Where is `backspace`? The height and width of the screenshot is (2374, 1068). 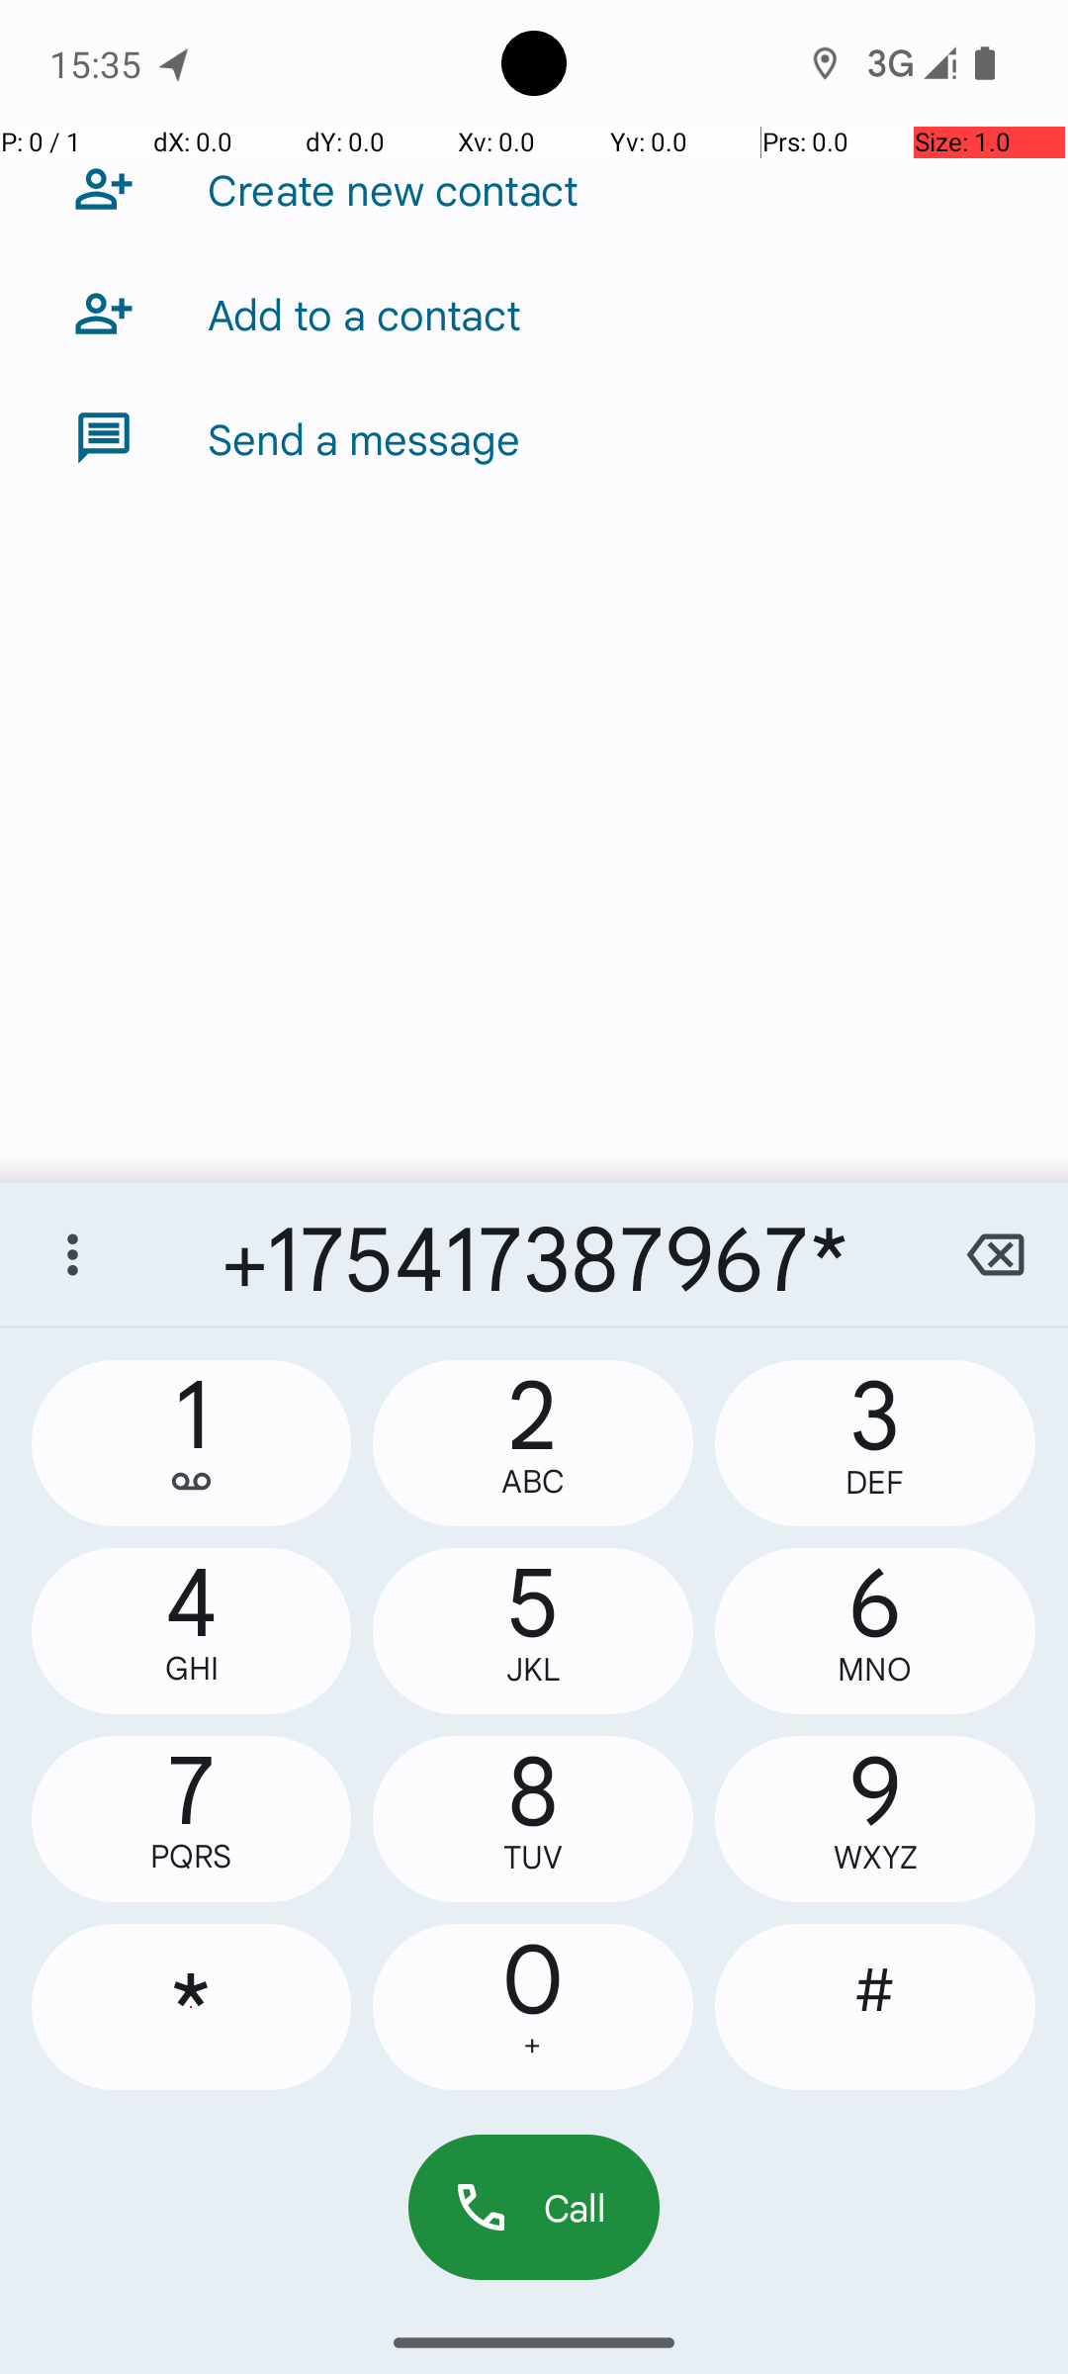
backspace is located at coordinates (995, 1254).